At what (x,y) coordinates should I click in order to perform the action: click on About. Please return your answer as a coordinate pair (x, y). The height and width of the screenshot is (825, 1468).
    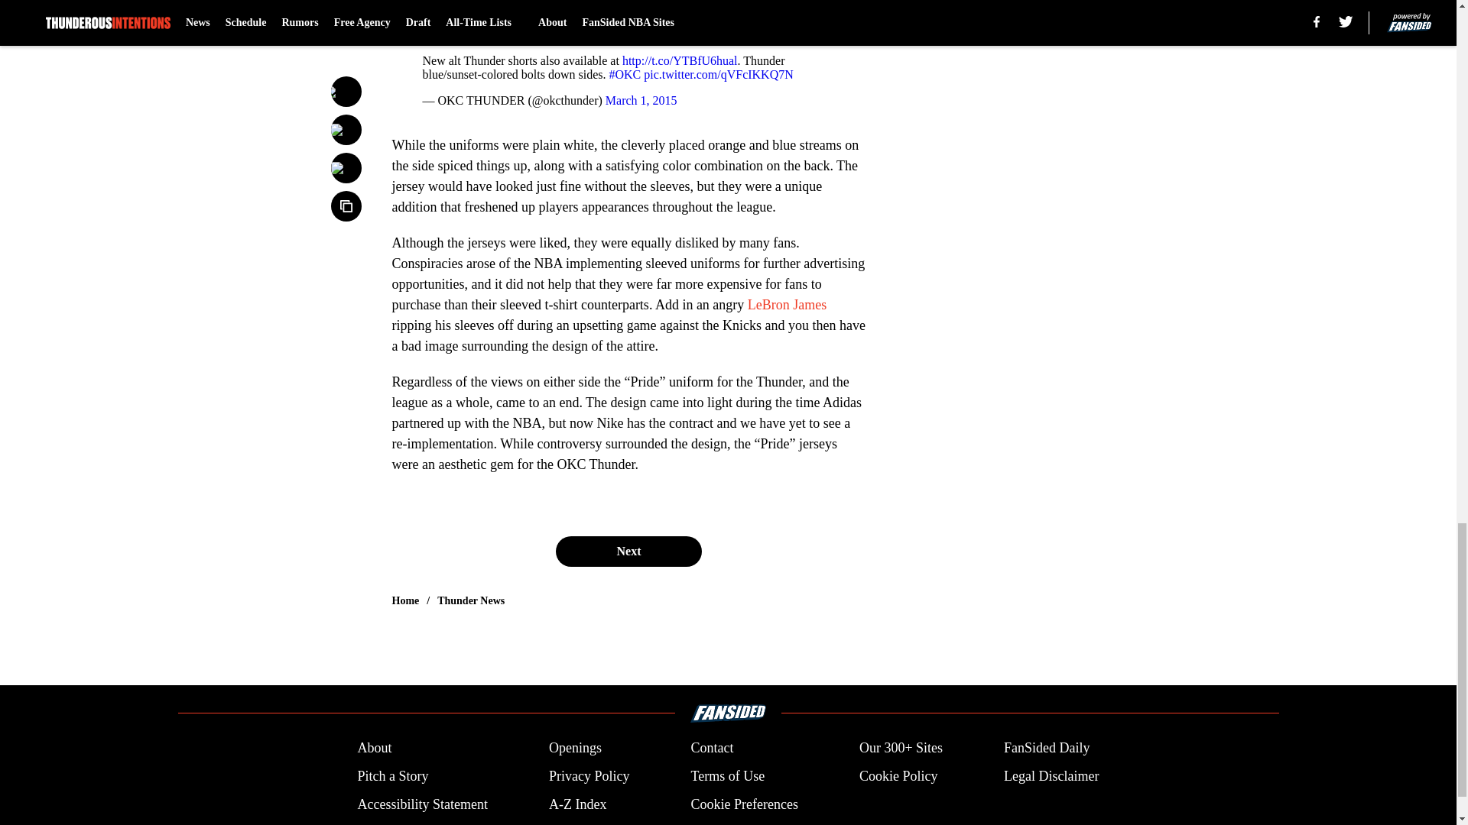
    Looking at the image, I should click on (374, 747).